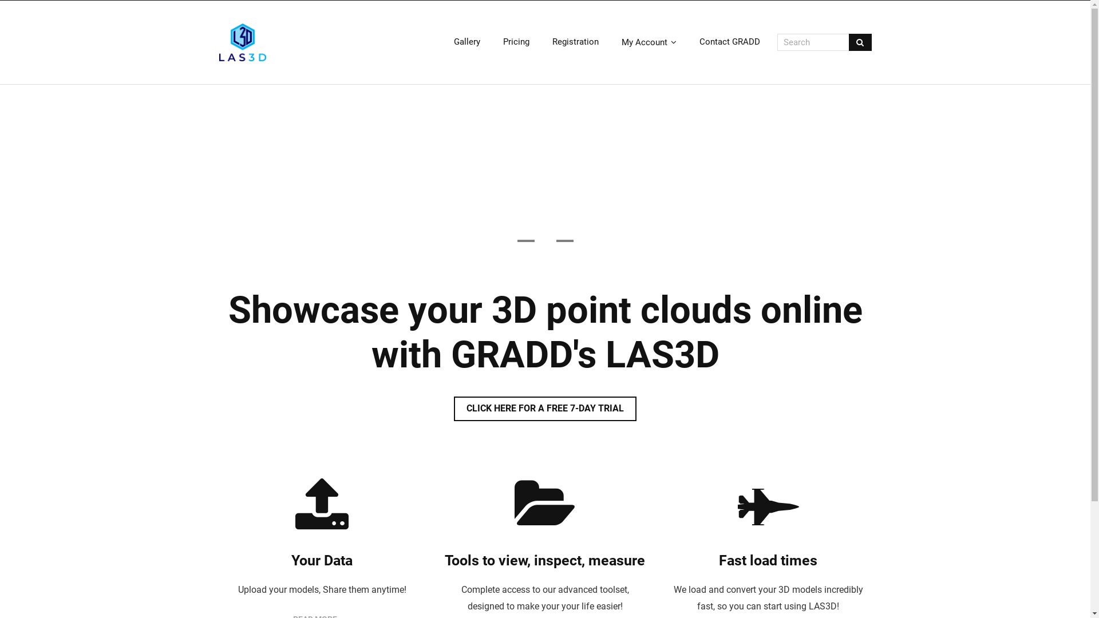 The width and height of the screenshot is (1099, 618). Describe the element at coordinates (545, 192) in the screenshot. I see `Read More` at that location.